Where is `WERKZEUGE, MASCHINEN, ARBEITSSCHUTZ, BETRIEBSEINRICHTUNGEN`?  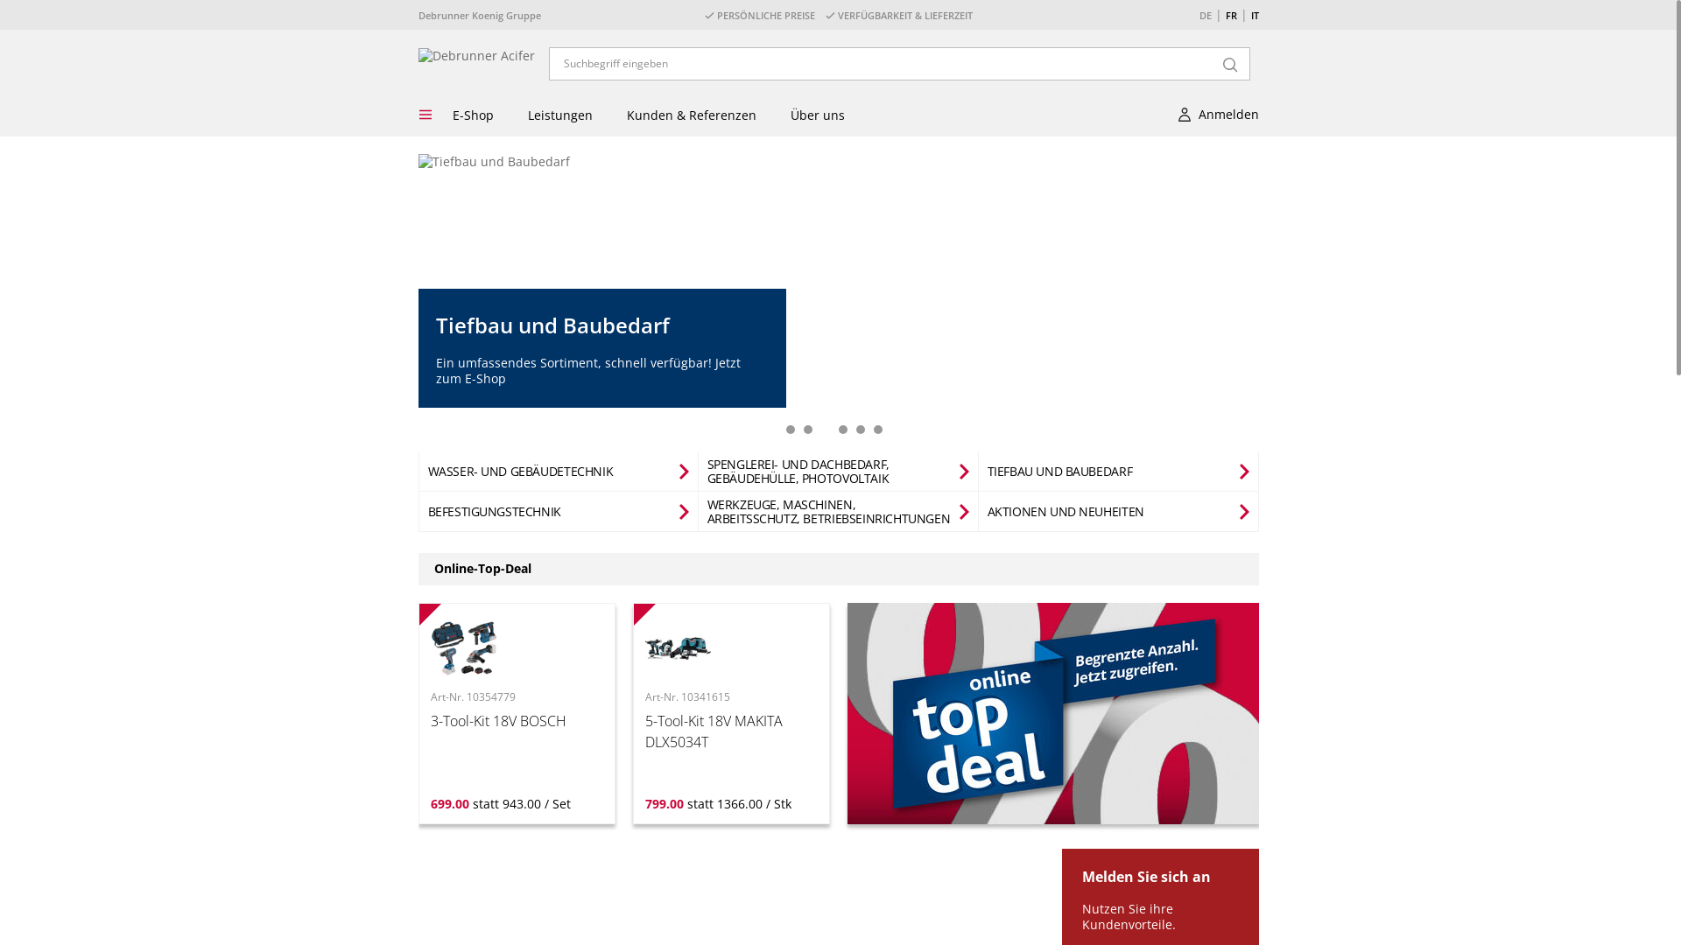 WERKZEUGE, MASCHINEN, ARBEITSSCHUTZ, BETRIEBSEINRICHTUNGEN is located at coordinates (839, 512).